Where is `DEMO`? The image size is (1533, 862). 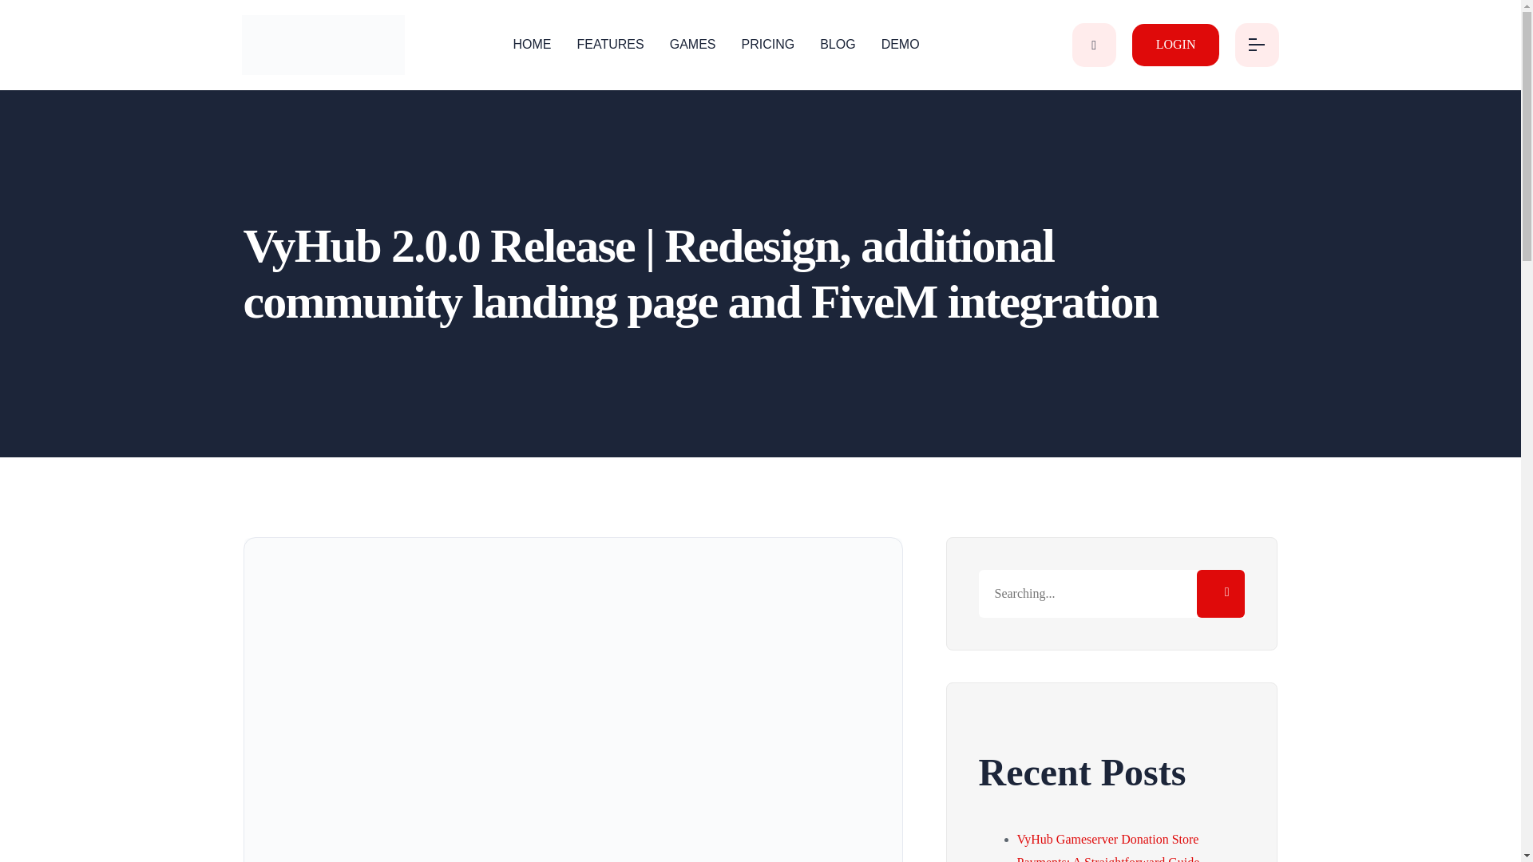
DEMO is located at coordinates (901, 45).